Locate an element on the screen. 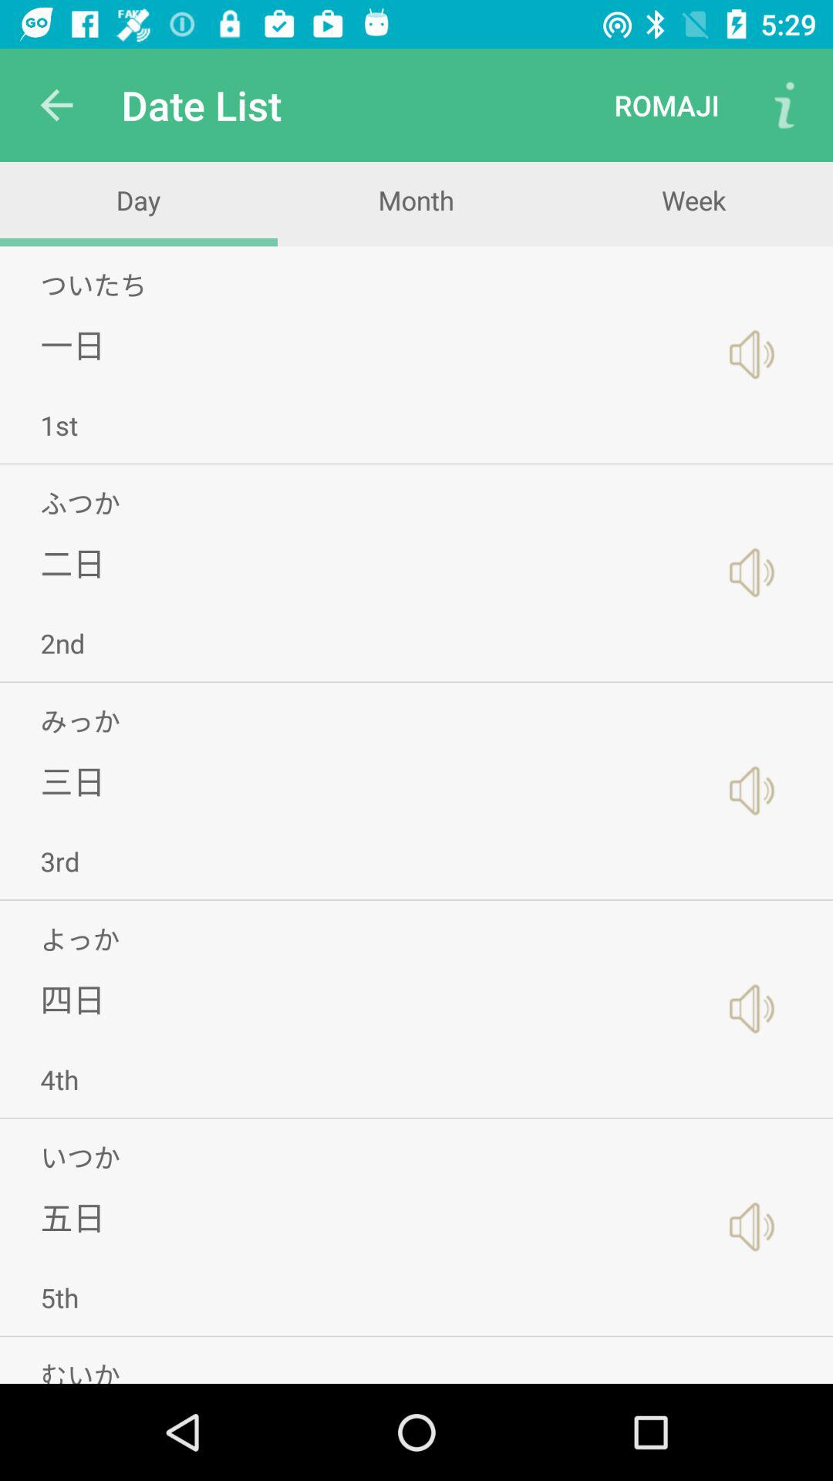 The image size is (833, 1481). select the icon above 5th app is located at coordinates (73, 1217).